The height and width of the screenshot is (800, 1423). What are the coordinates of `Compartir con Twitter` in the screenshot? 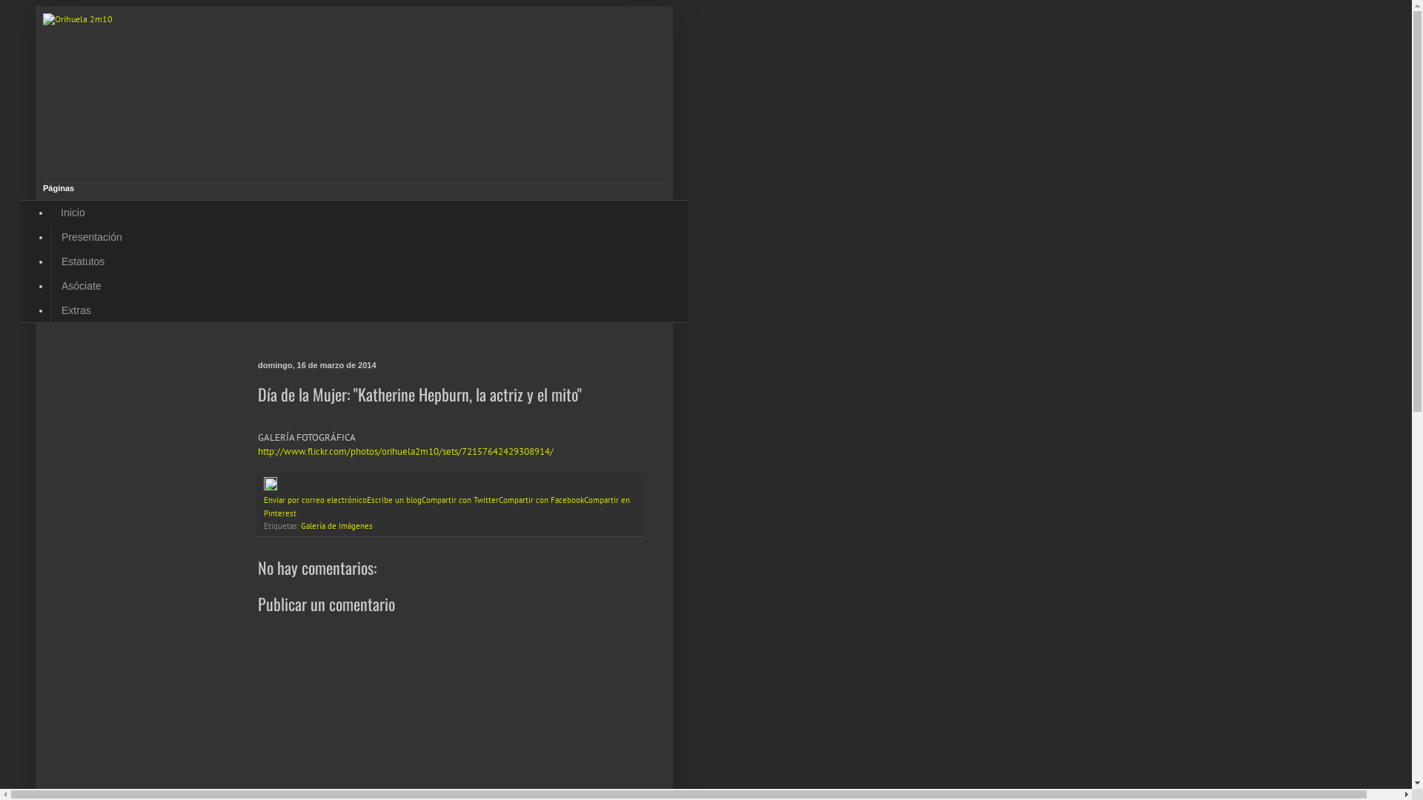 It's located at (460, 500).